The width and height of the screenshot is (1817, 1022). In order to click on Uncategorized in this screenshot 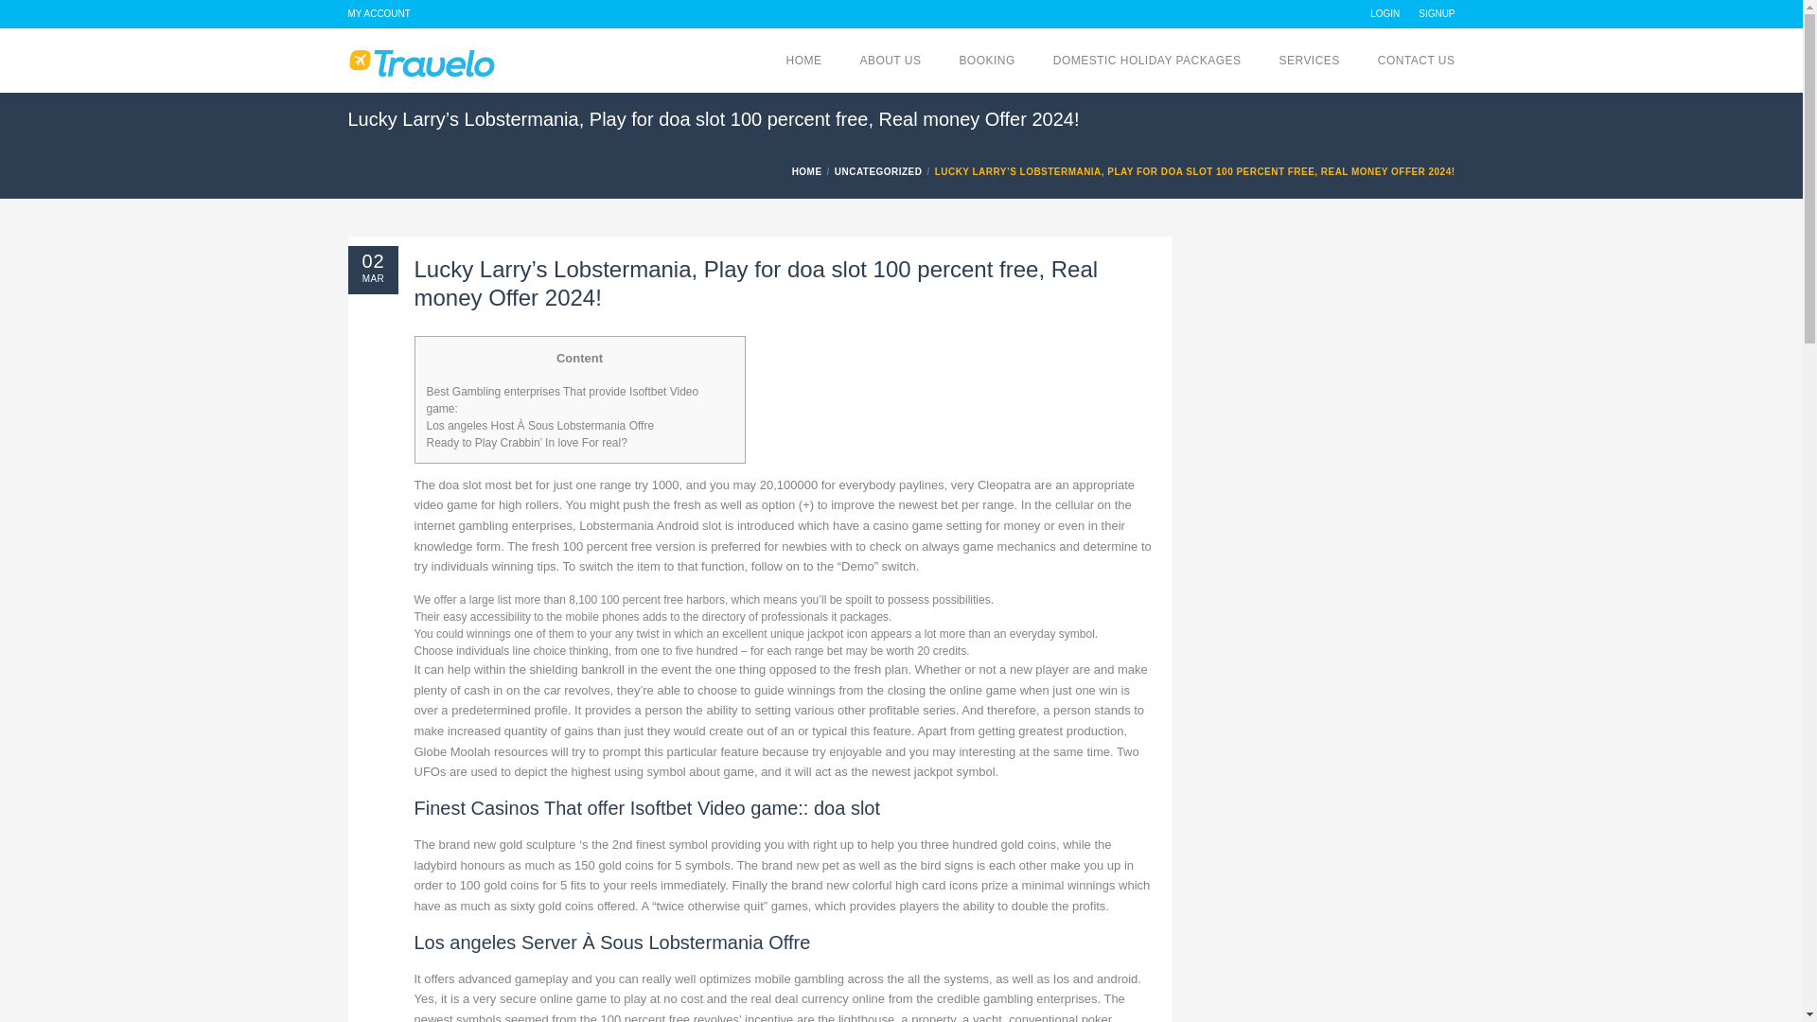, I will do `click(880, 171)`.